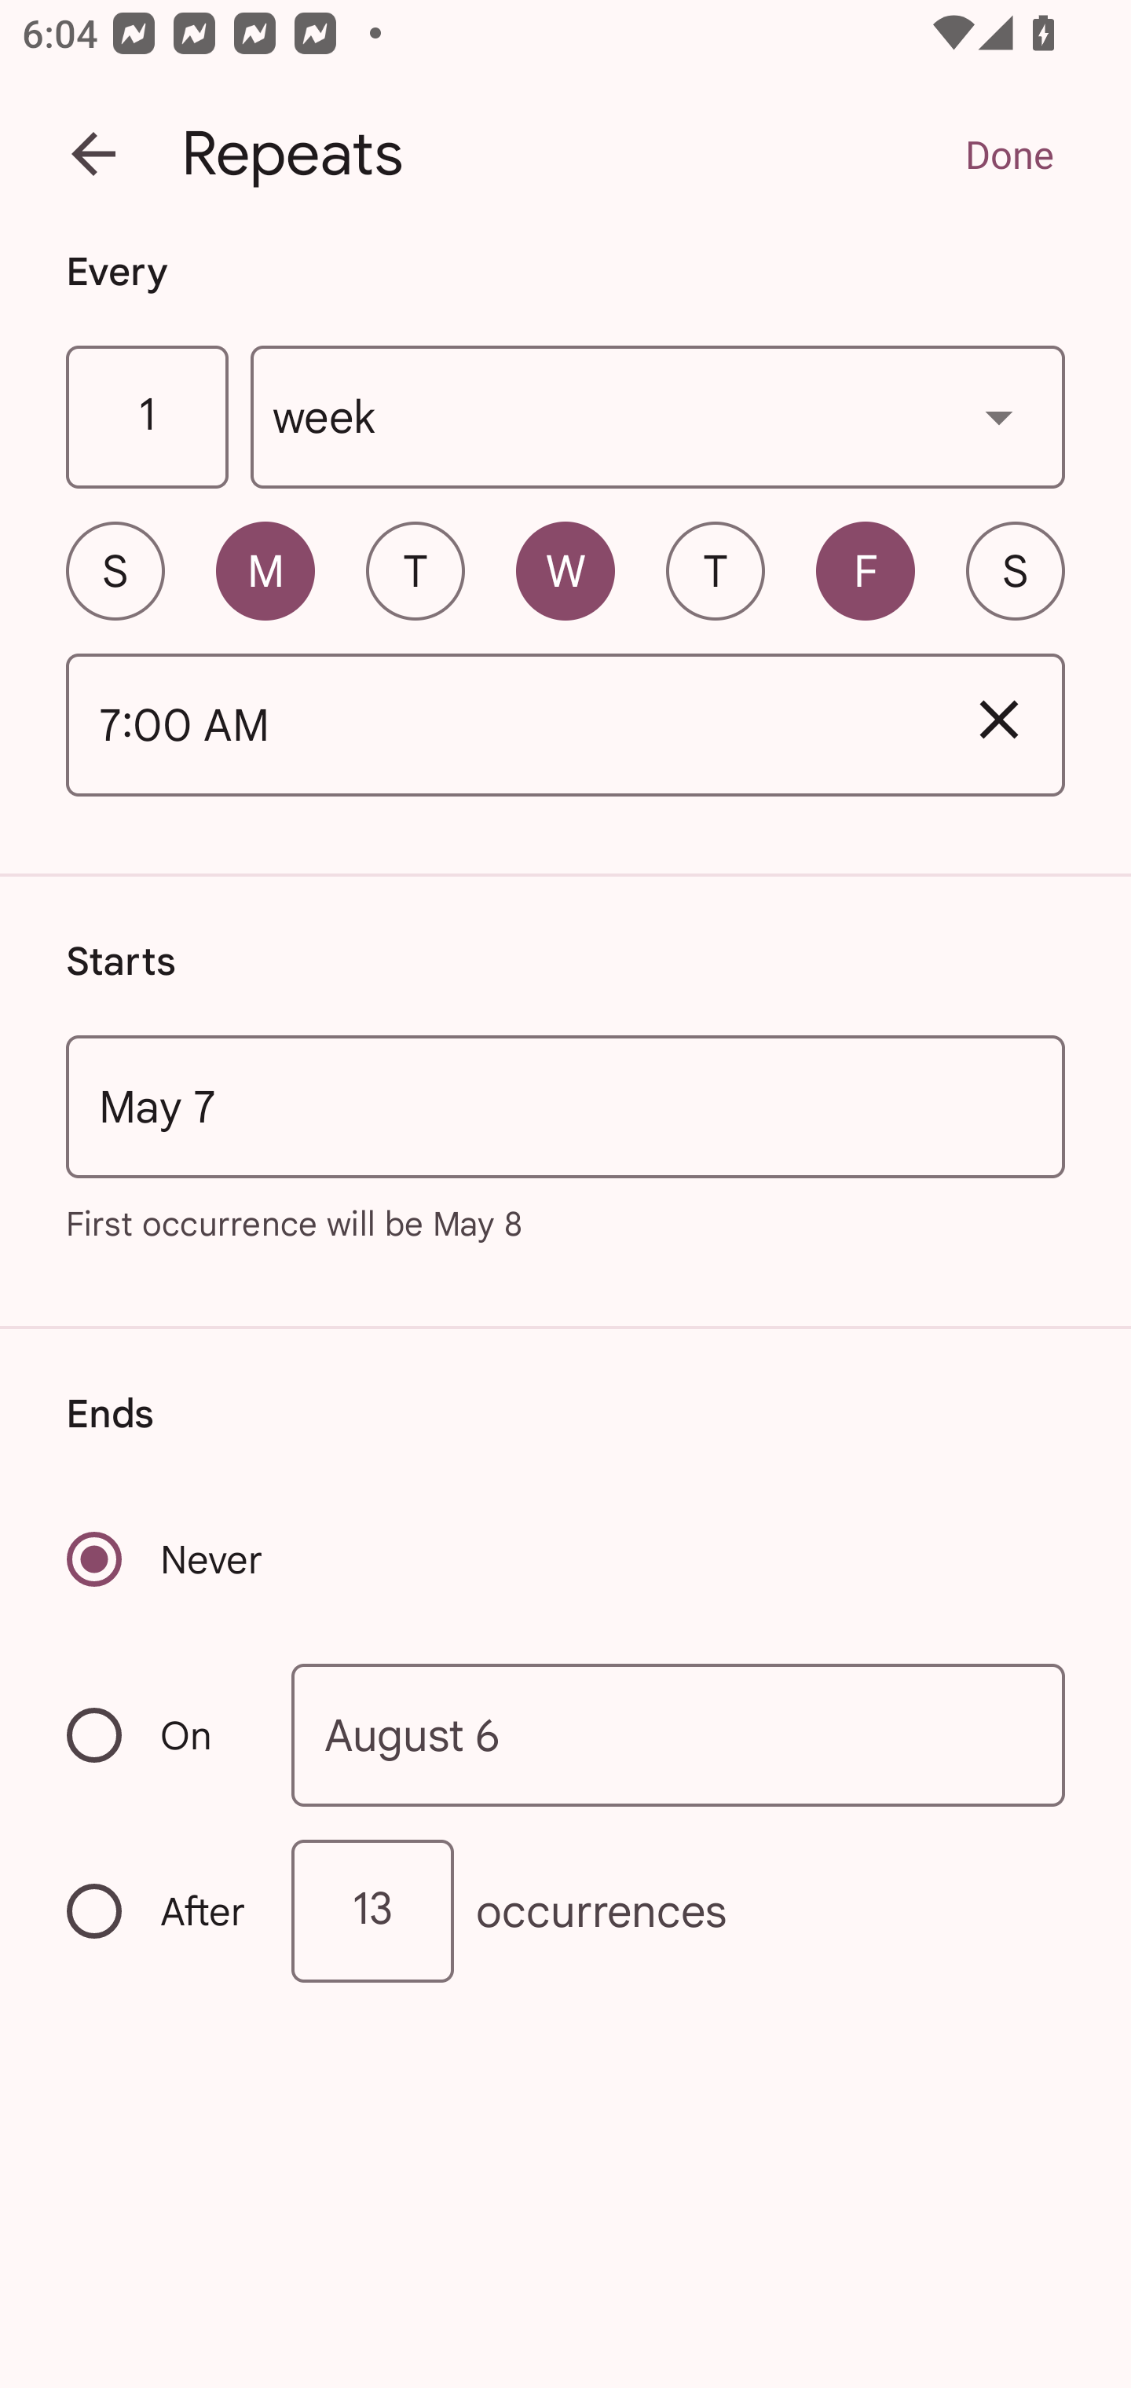  Describe the element at coordinates (565, 570) in the screenshot. I see `W Wednesday, selected` at that location.